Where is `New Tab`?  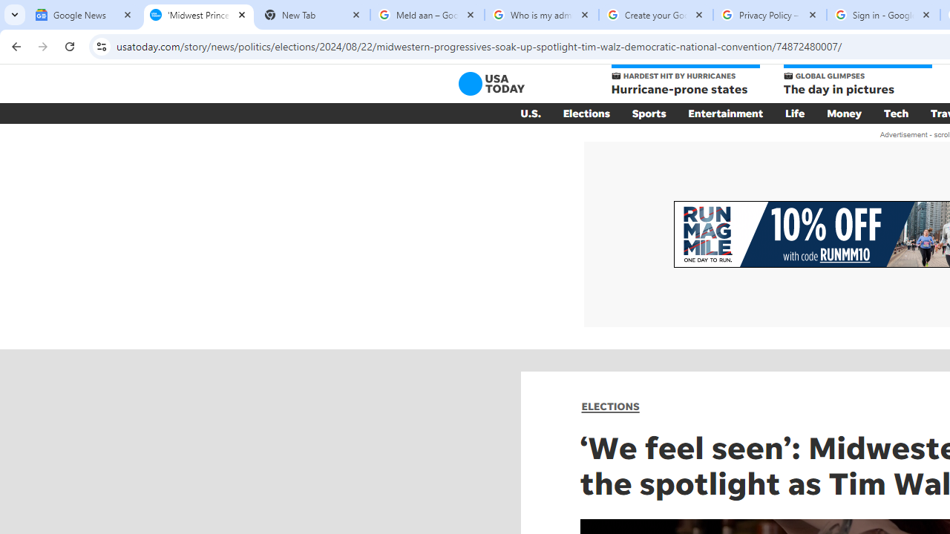
New Tab is located at coordinates (313, 15).